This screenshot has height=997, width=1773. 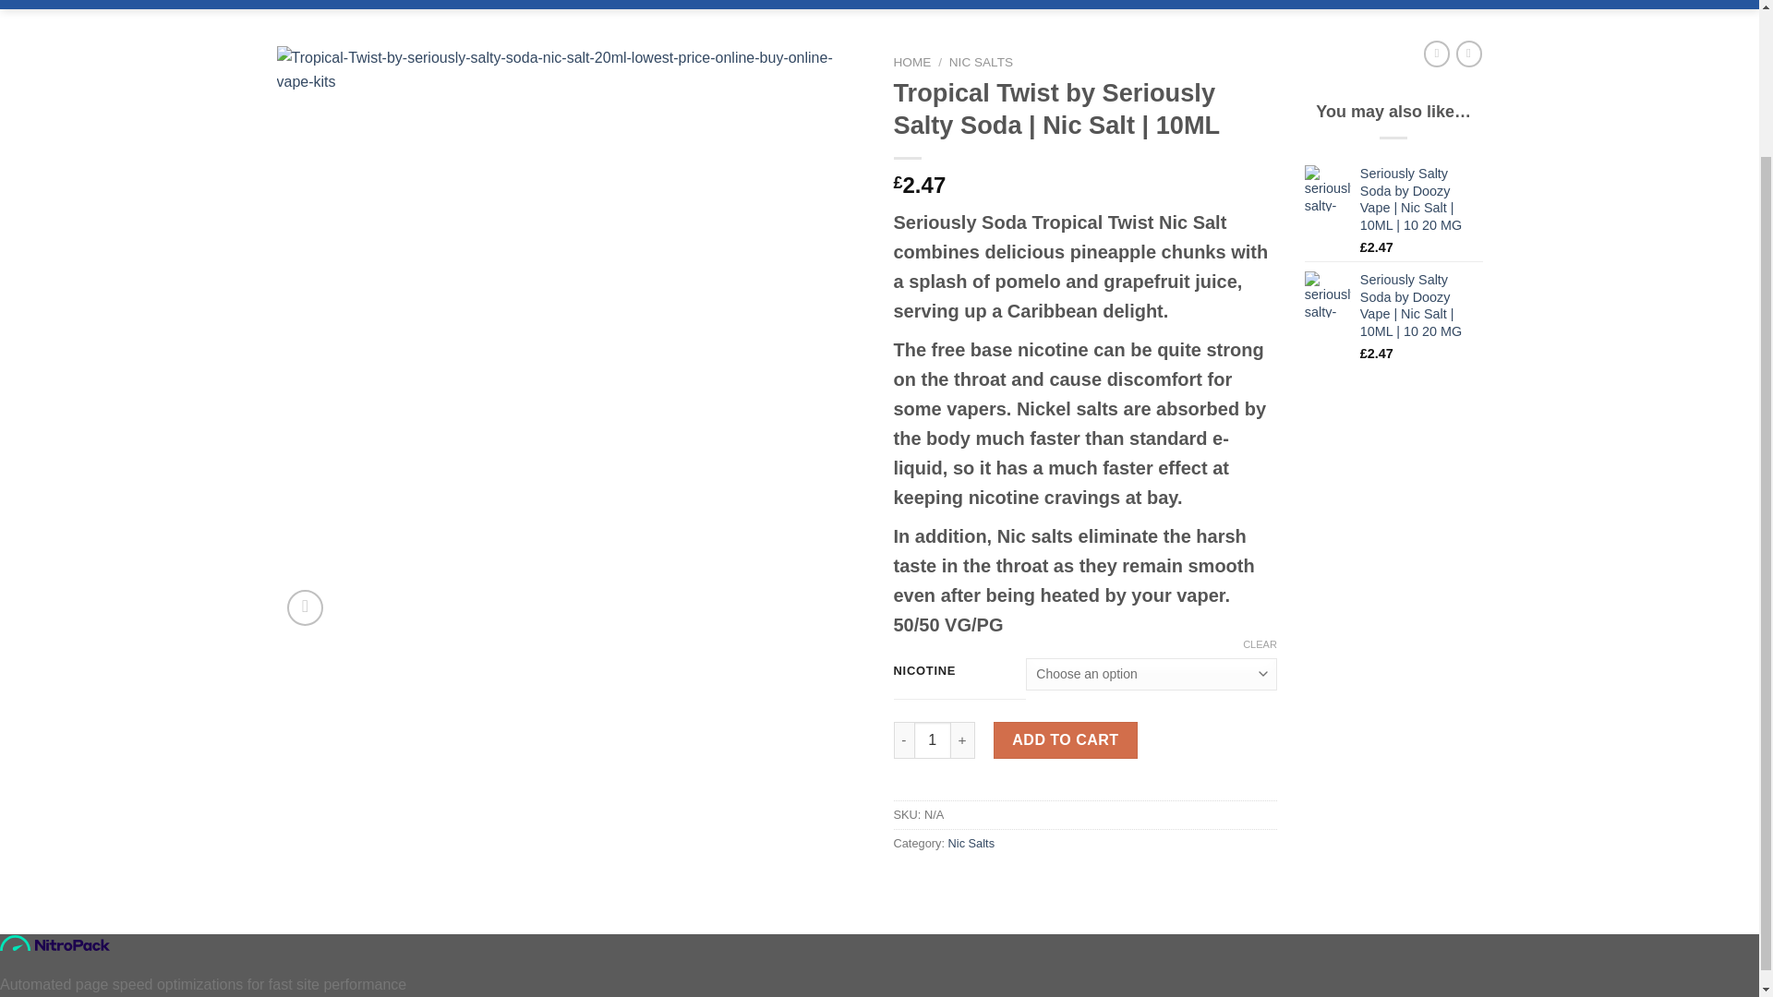 I want to click on ADD TO CART, so click(x=1066, y=739).